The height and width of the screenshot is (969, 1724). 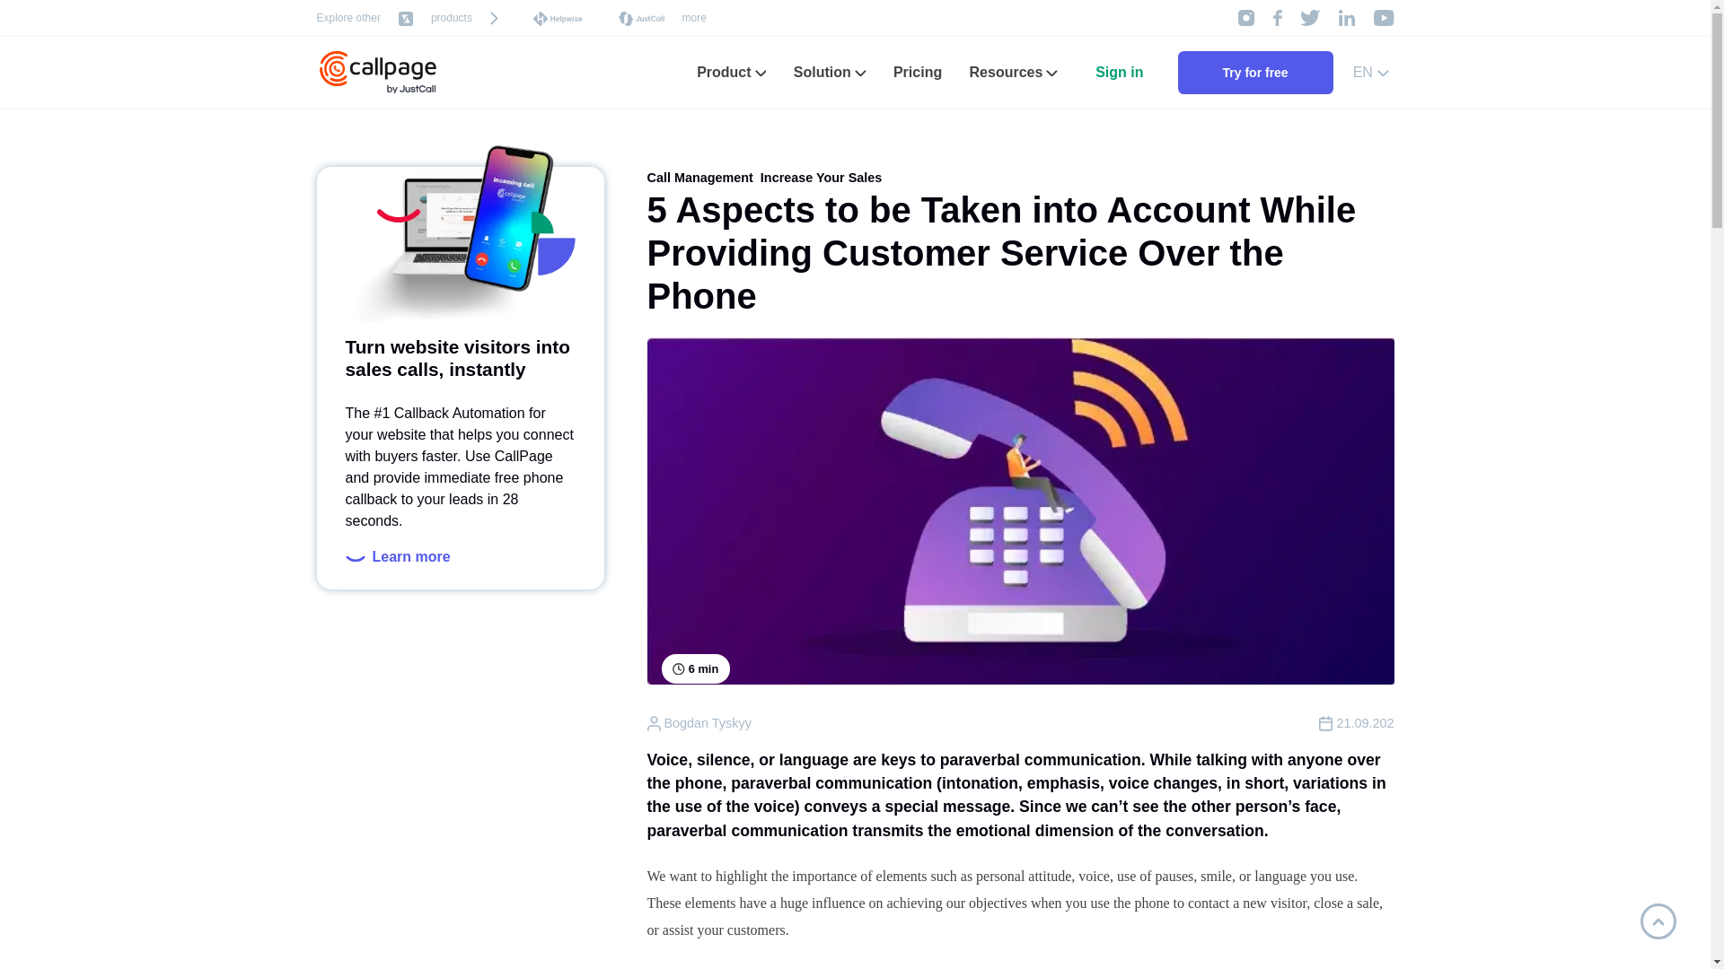 What do you see at coordinates (731, 72) in the screenshot?
I see `Product` at bounding box center [731, 72].